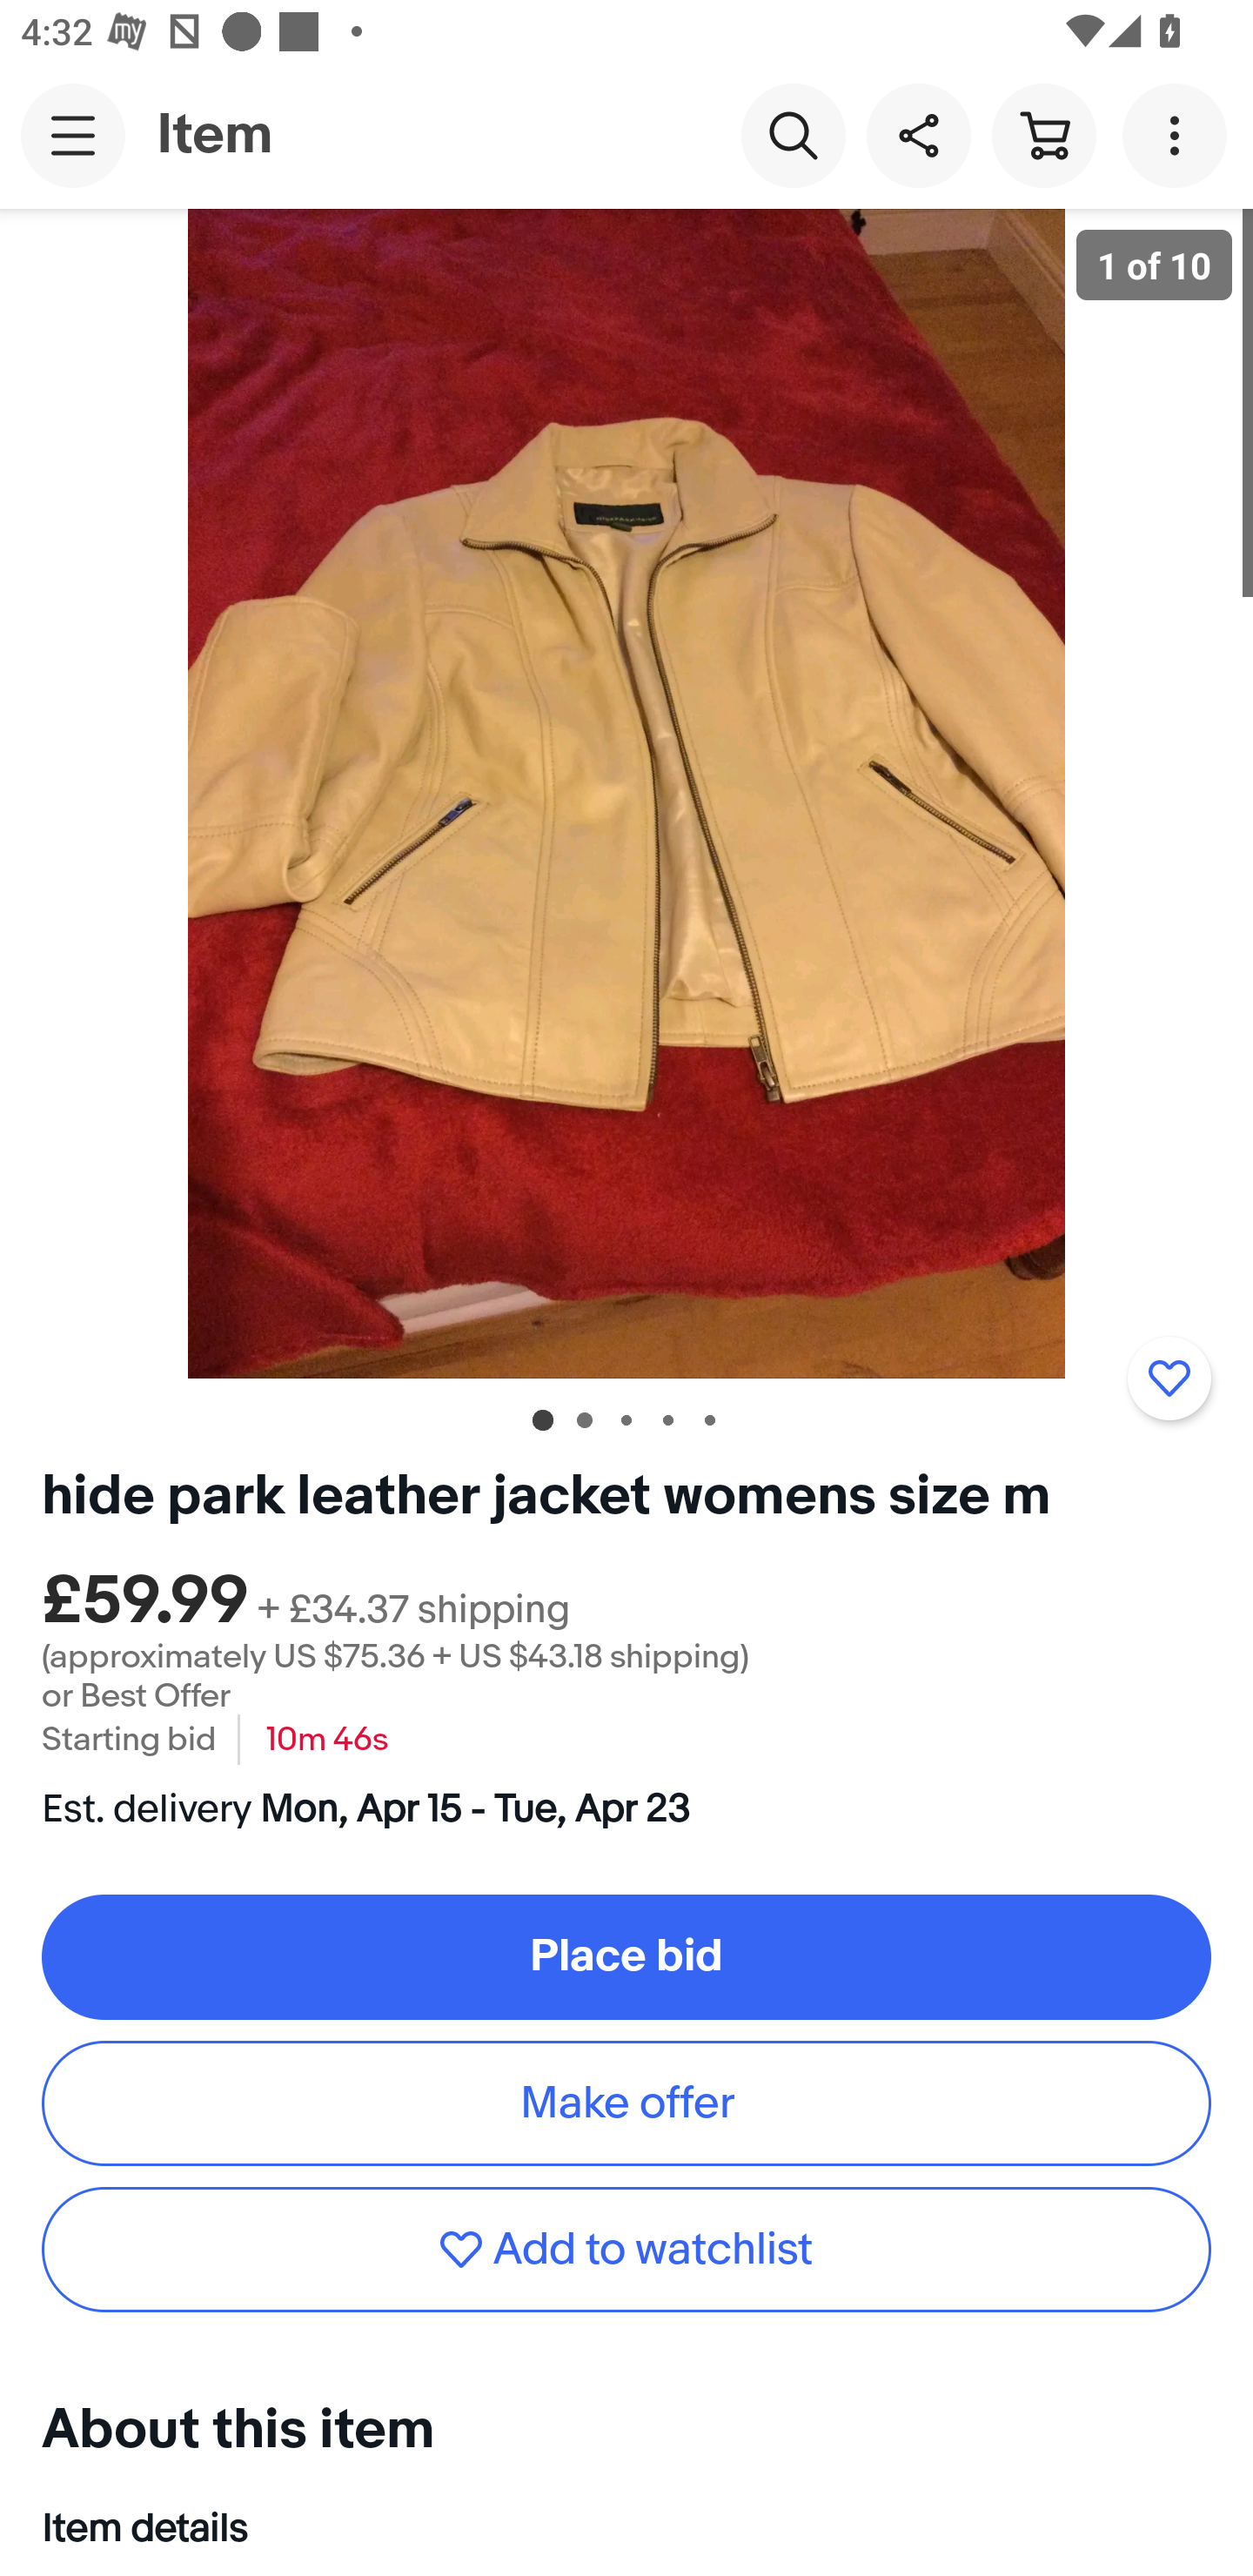 The height and width of the screenshot is (2576, 1253). I want to click on Main navigation, open, so click(73, 135).